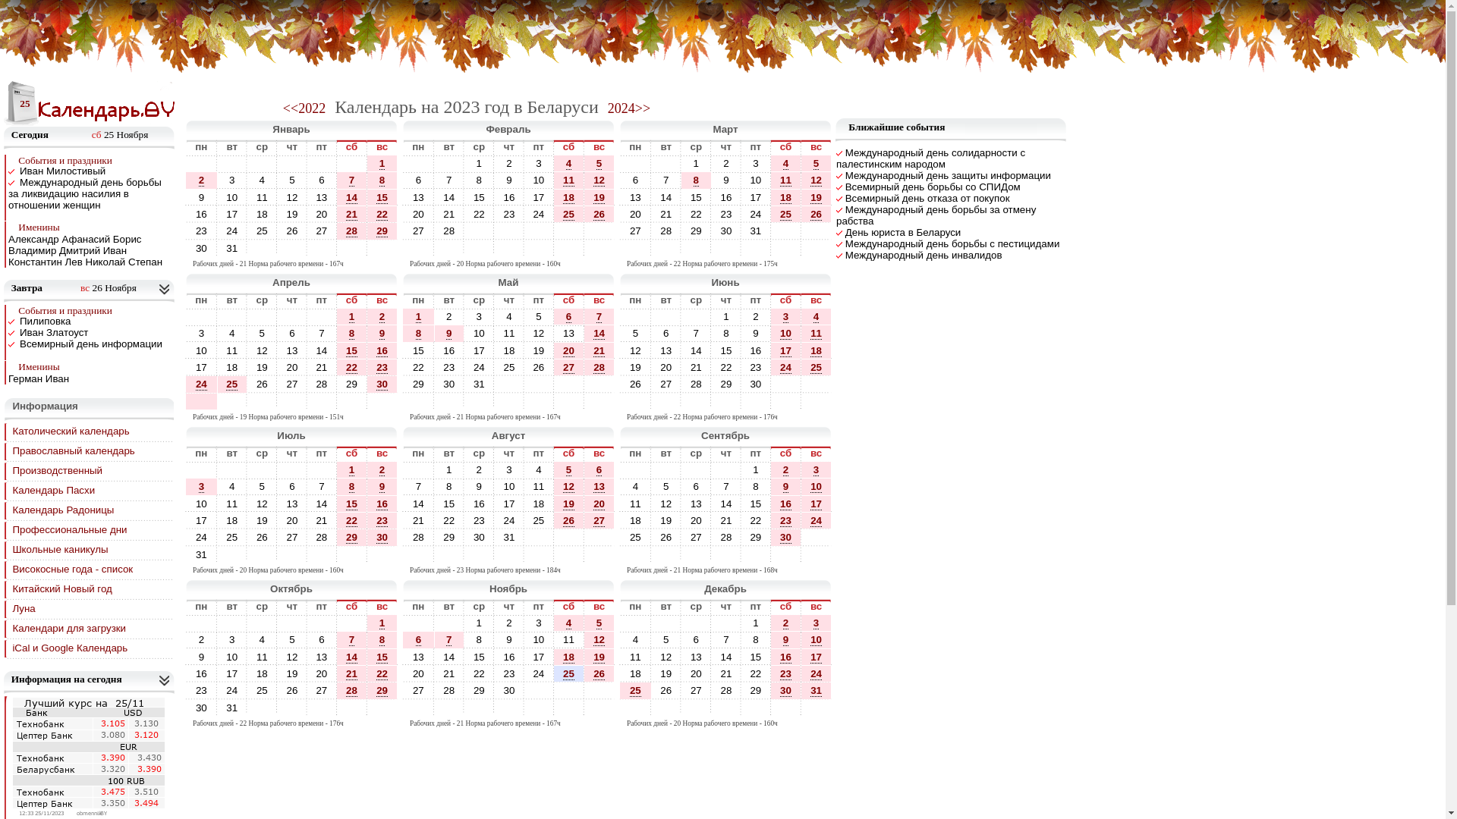 The height and width of the screenshot is (819, 1457). What do you see at coordinates (666, 504) in the screenshot?
I see `12` at bounding box center [666, 504].